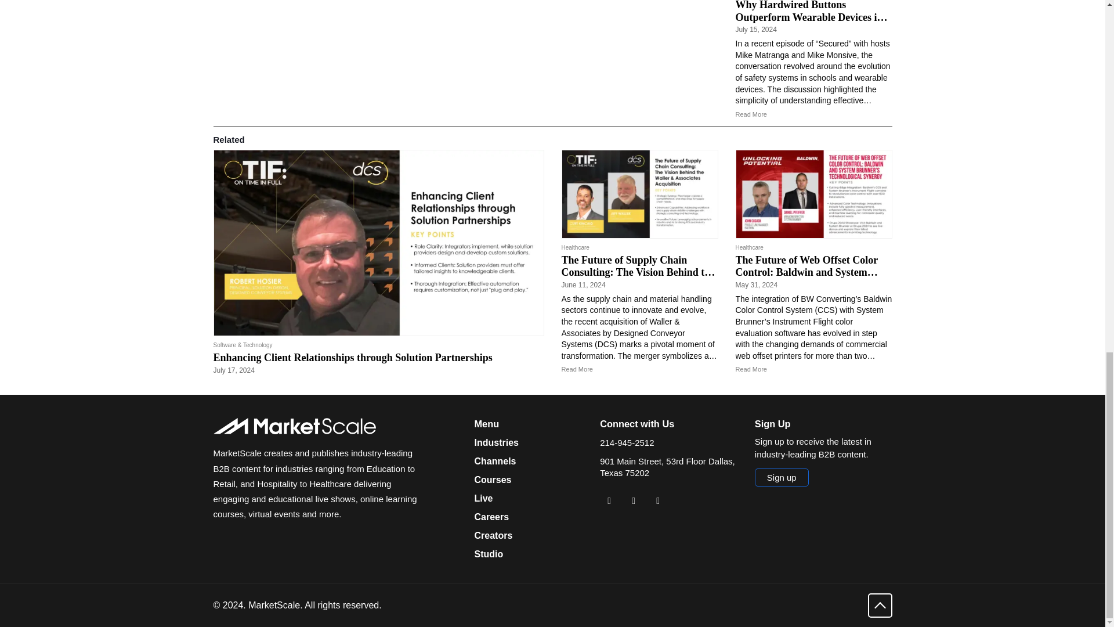 This screenshot has width=1114, height=627. I want to click on Share on Linkedin, so click(609, 500).